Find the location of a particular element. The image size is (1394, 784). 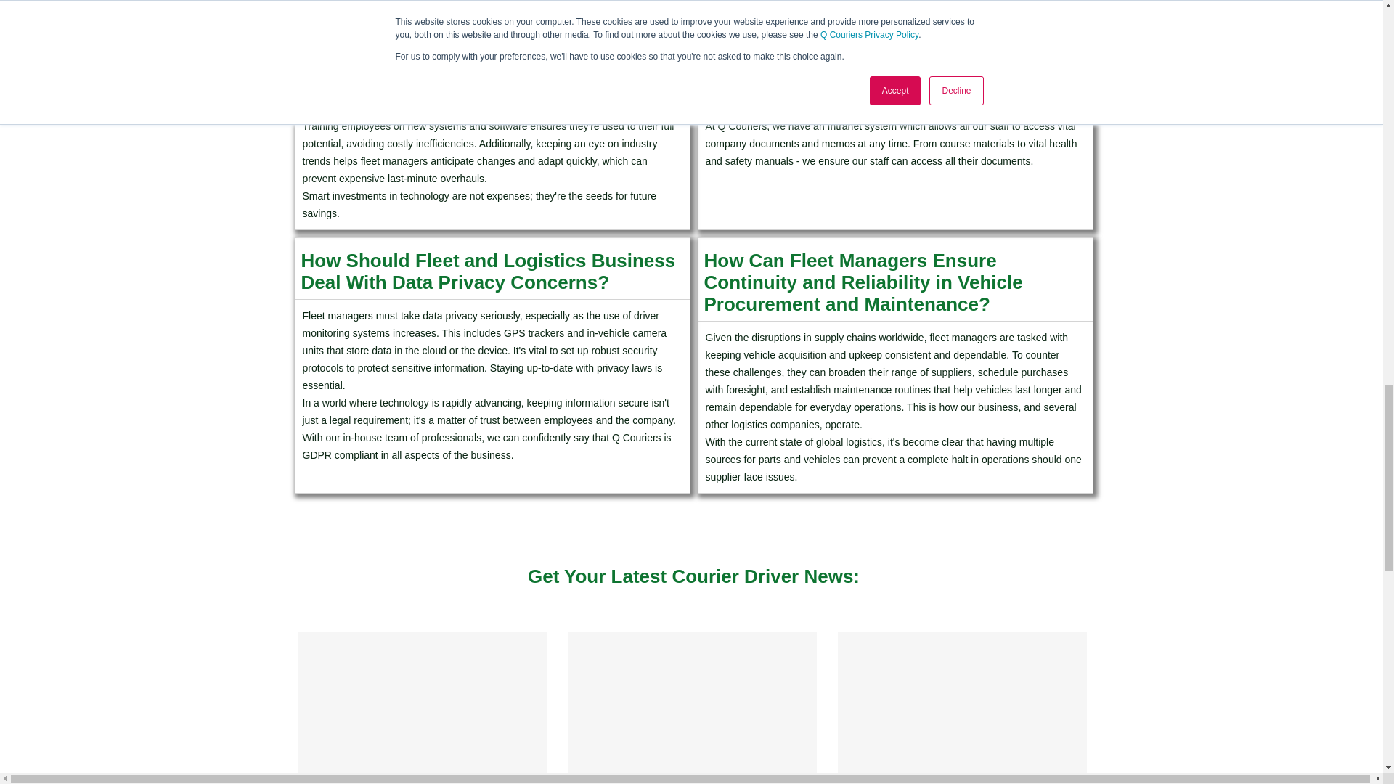

Fleet Management Software of 2024 10 is located at coordinates (962, 708).